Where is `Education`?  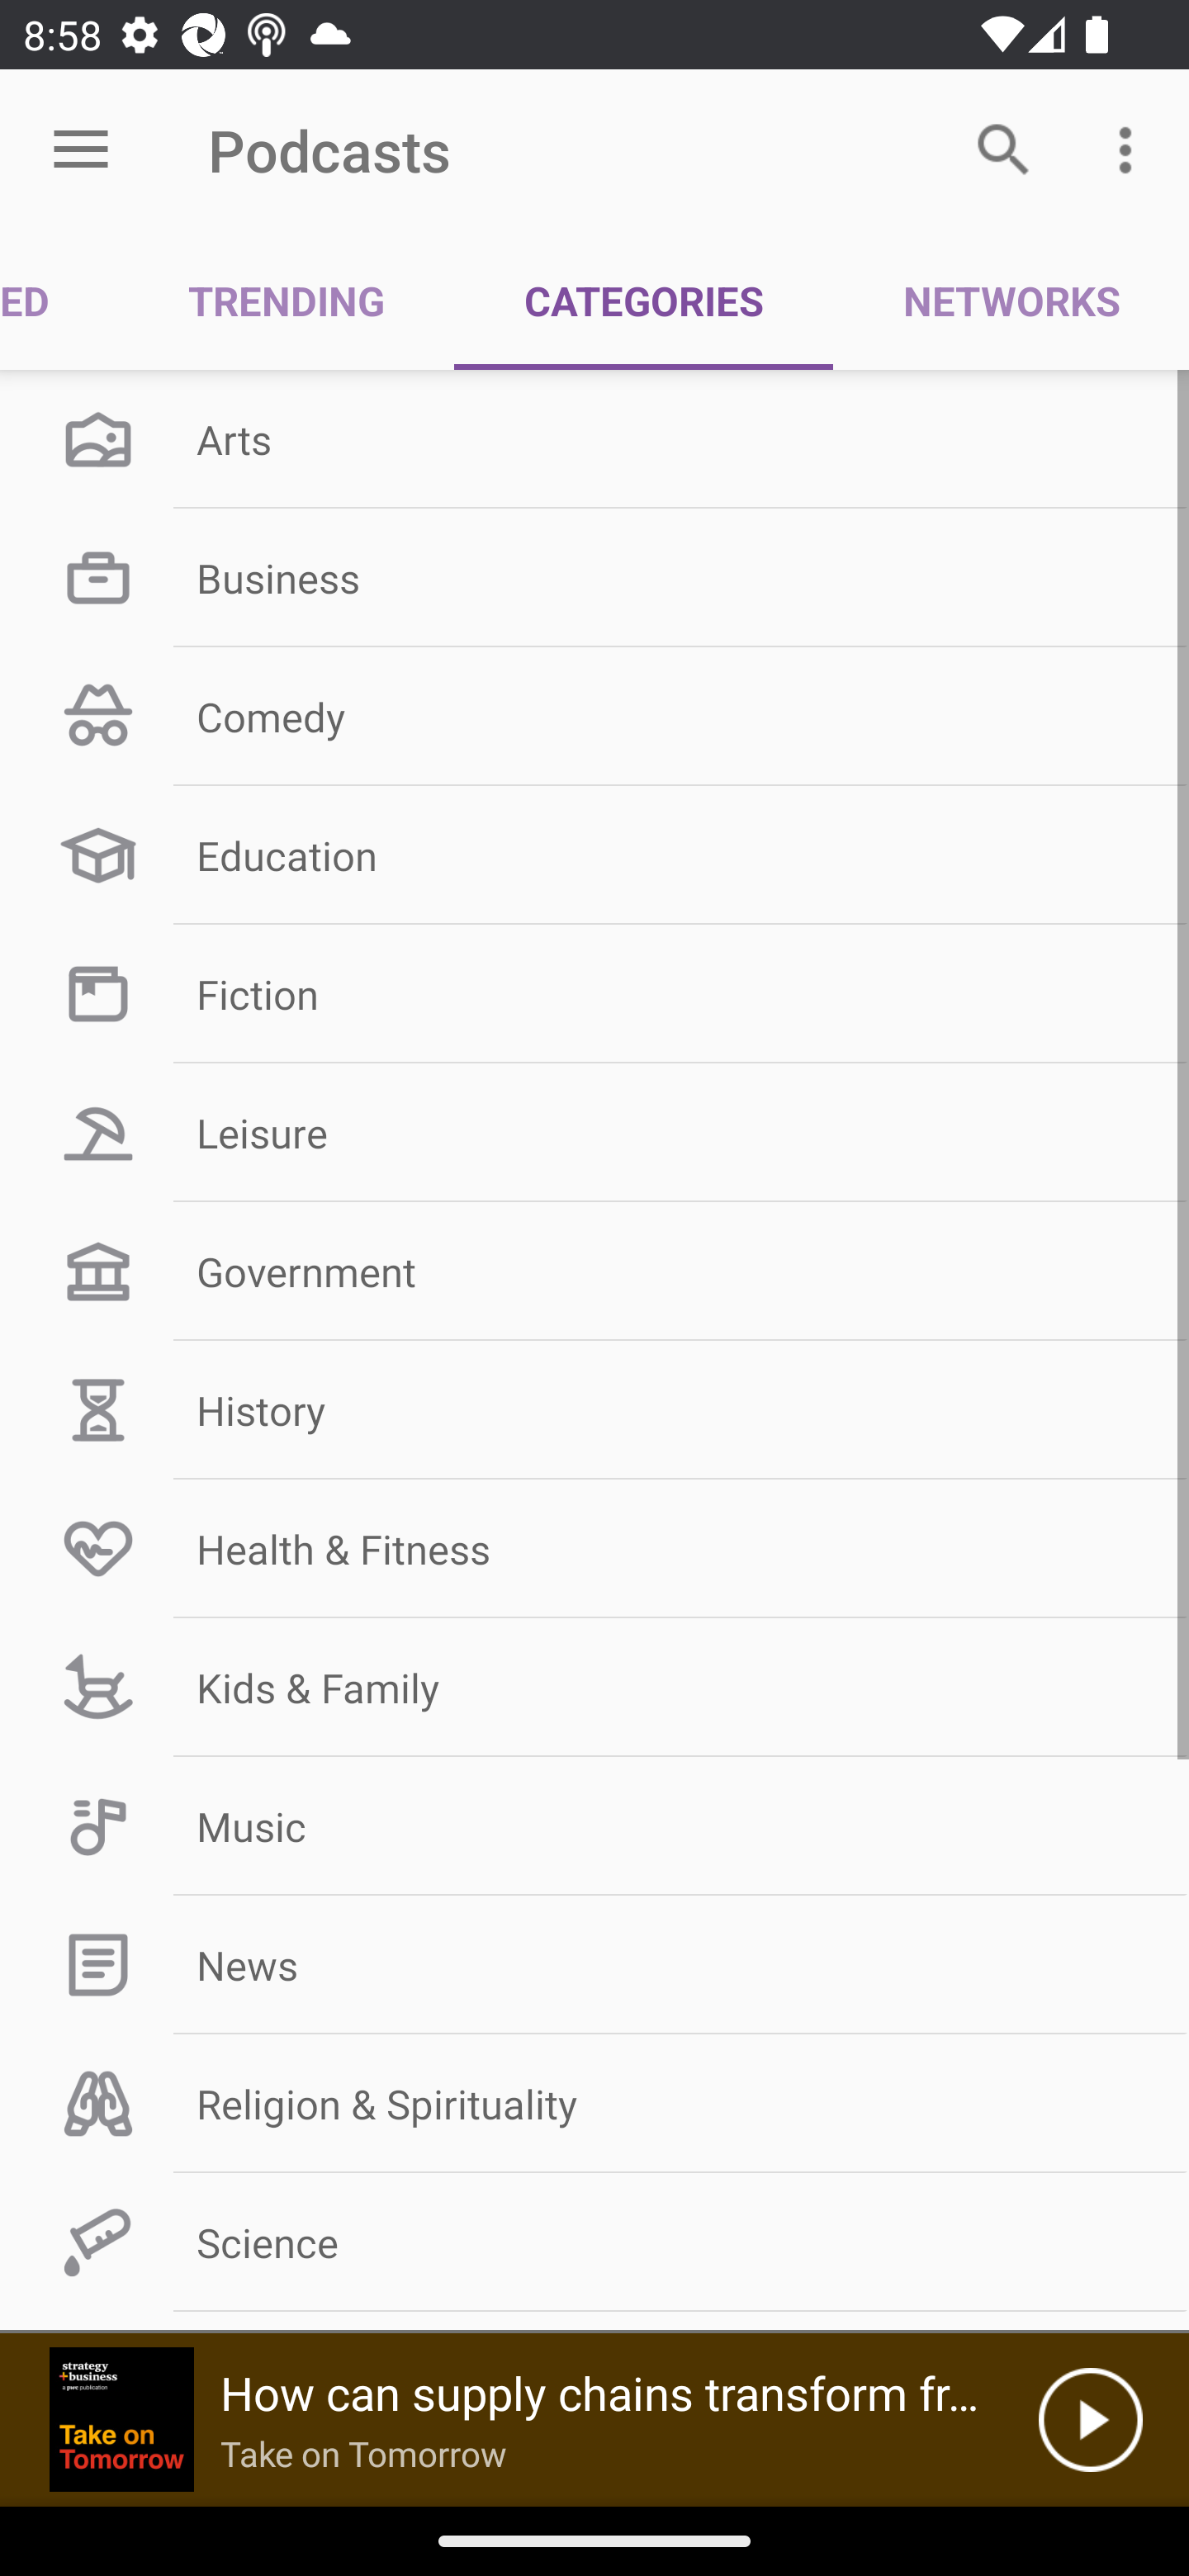
Education is located at coordinates (594, 855).